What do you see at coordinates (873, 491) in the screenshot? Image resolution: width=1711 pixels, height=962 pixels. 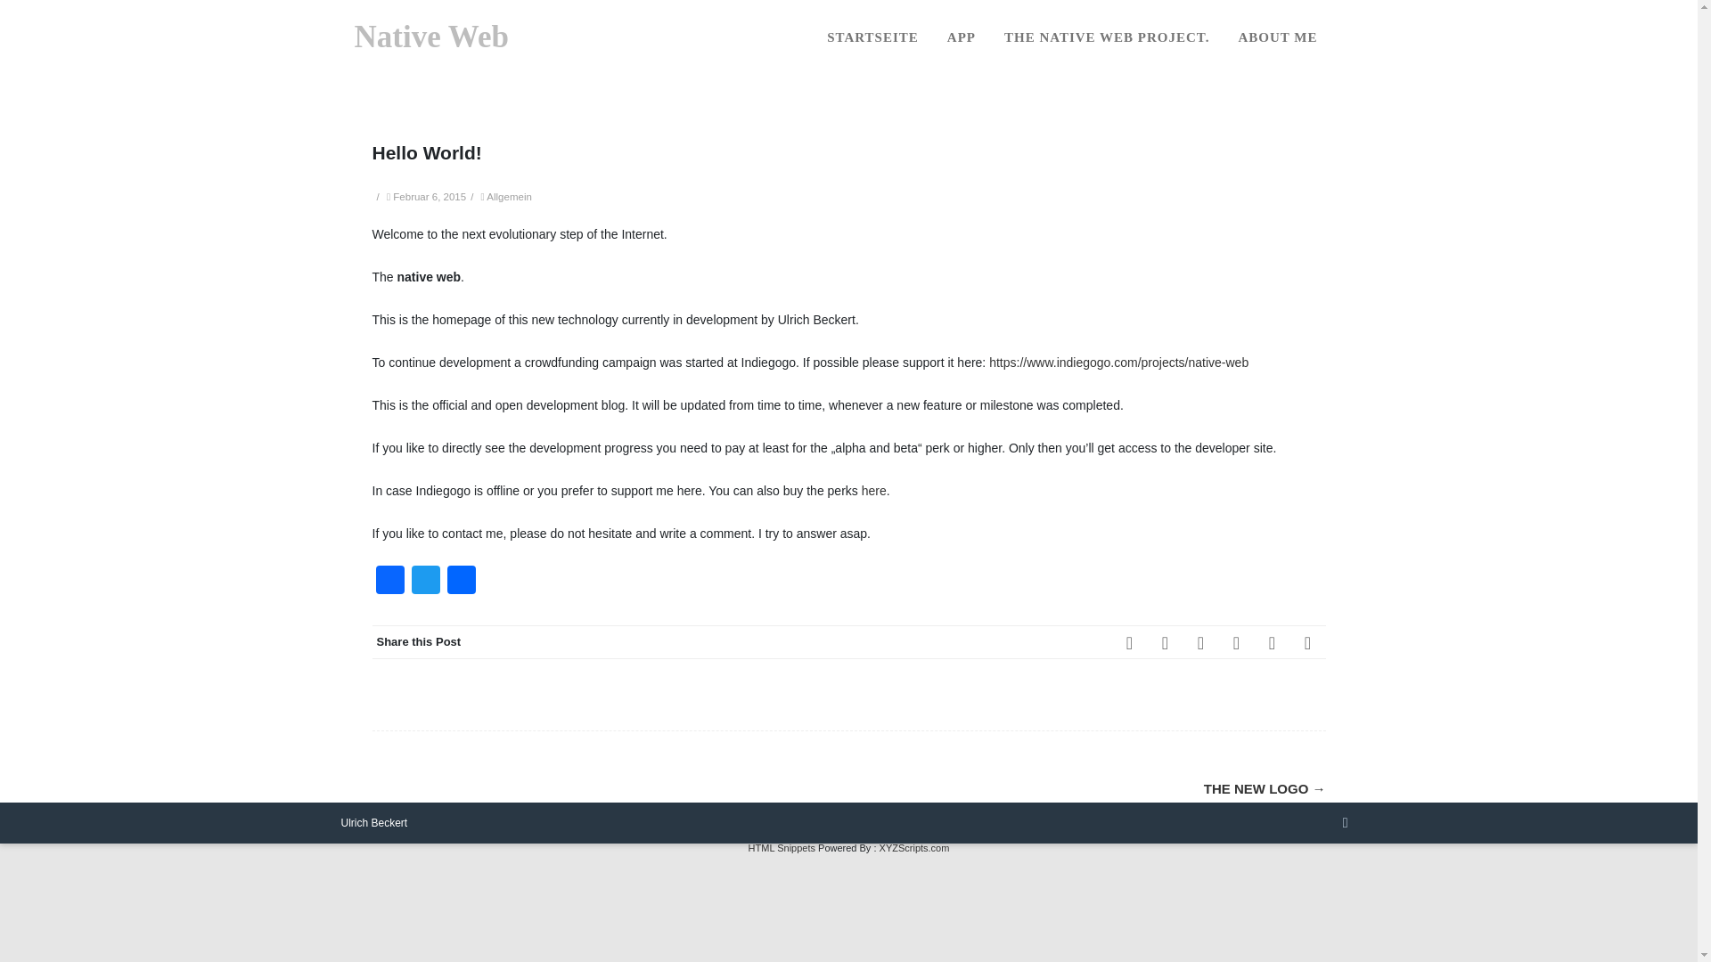 I see `Support the Native Web project.` at bounding box center [873, 491].